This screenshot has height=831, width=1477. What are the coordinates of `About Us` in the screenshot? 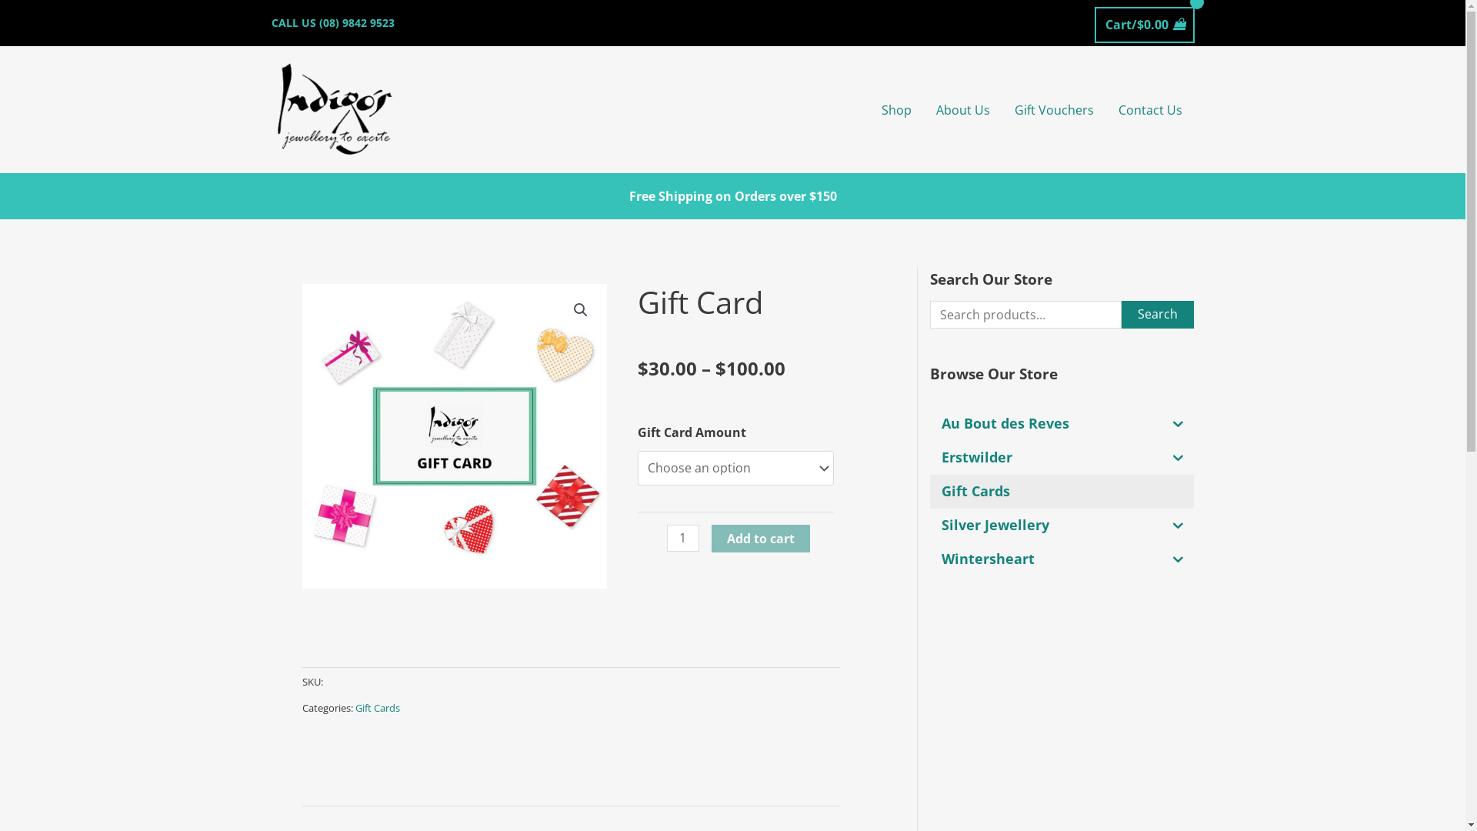 It's located at (962, 109).